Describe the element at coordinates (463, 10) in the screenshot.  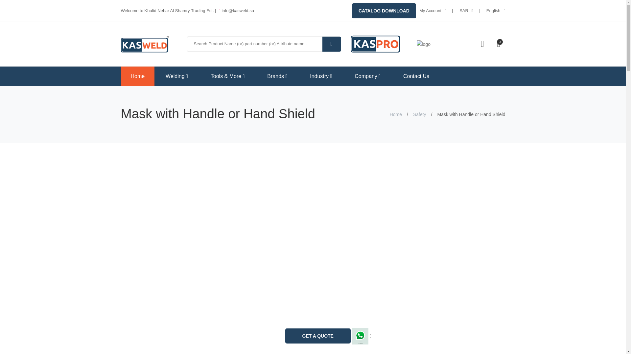
I see `SAR` at that location.